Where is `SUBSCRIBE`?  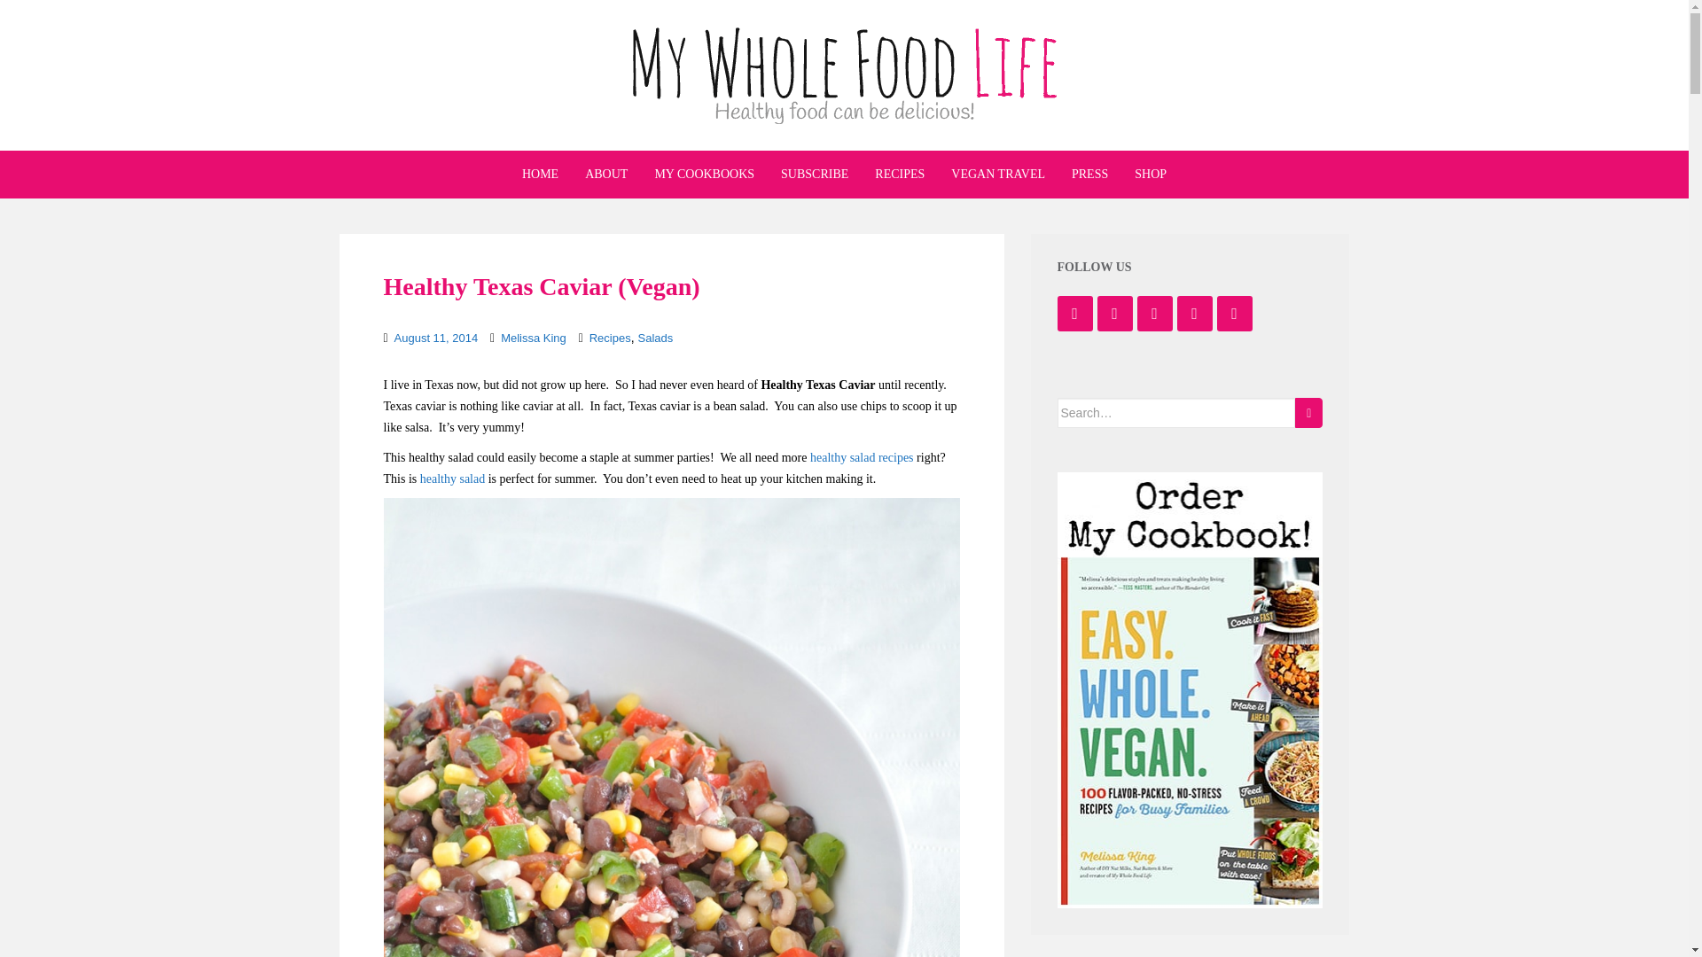 SUBSCRIBE is located at coordinates (814, 174).